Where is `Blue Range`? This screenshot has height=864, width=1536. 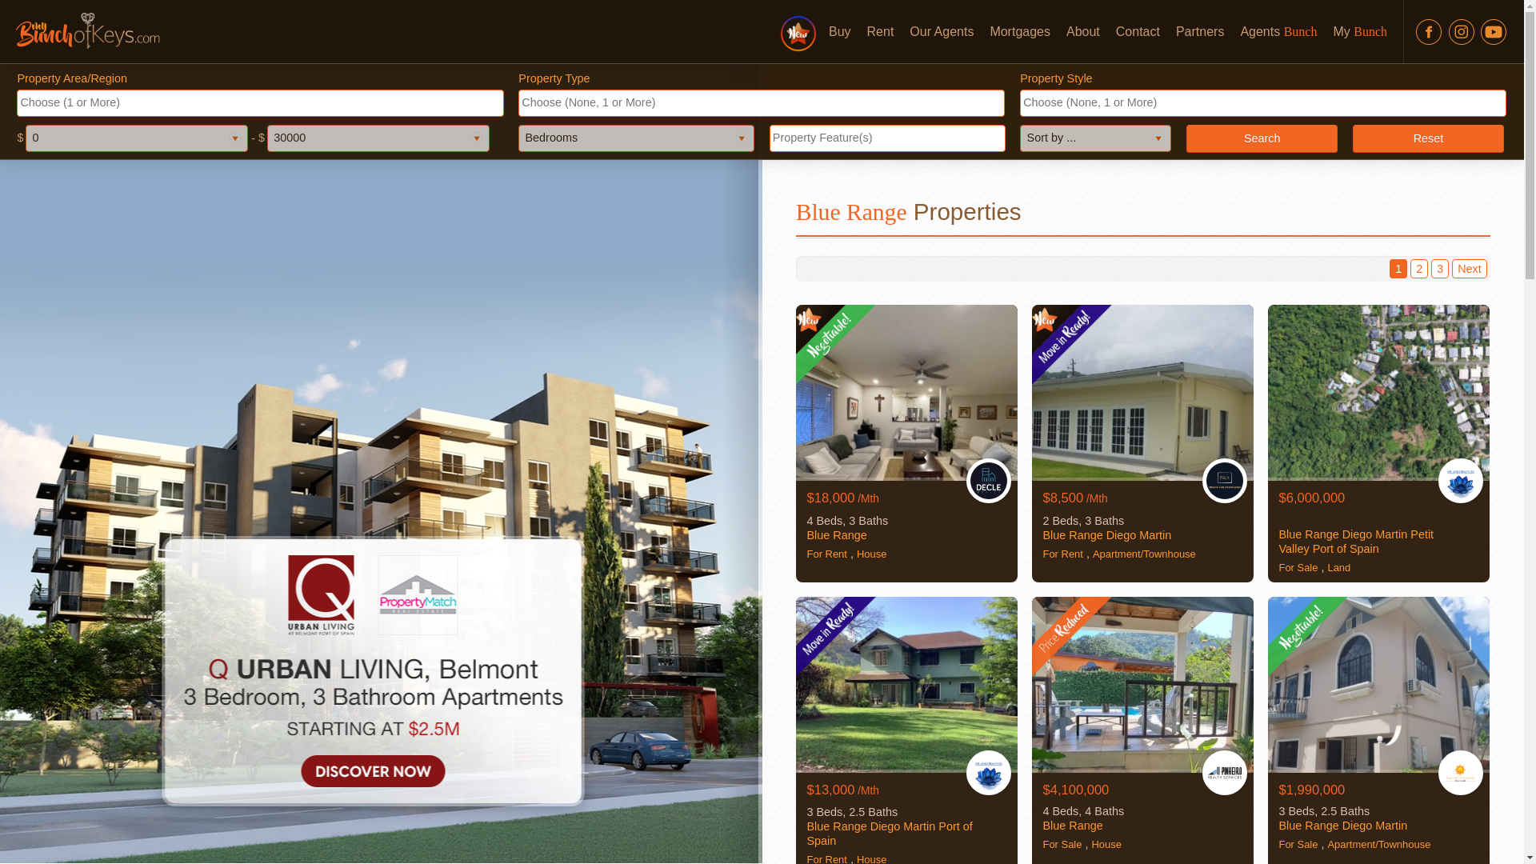 Blue Range is located at coordinates (1072, 534).